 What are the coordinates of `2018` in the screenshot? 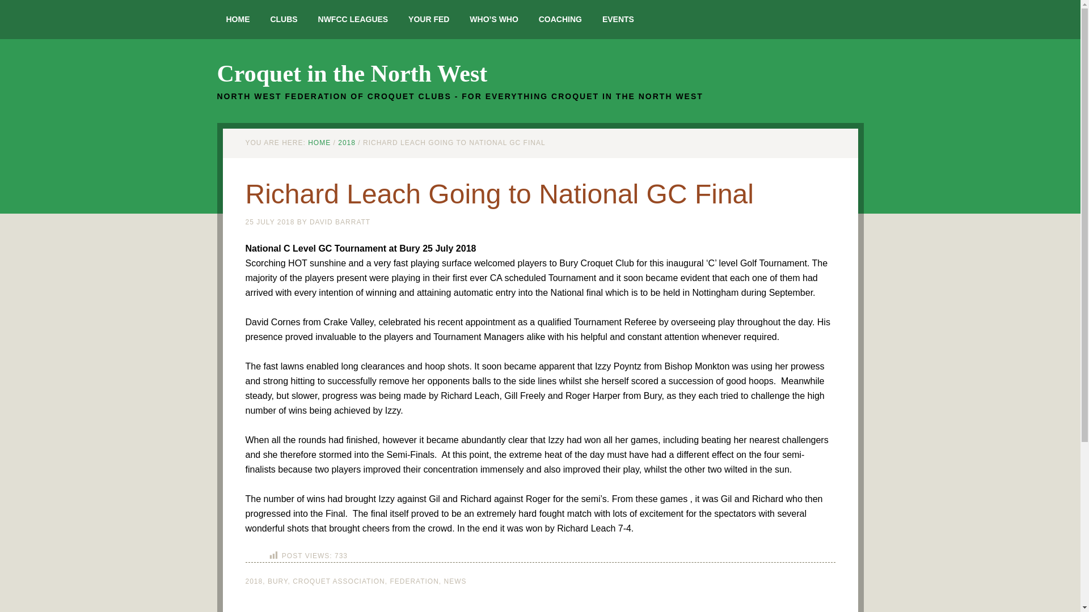 It's located at (347, 143).